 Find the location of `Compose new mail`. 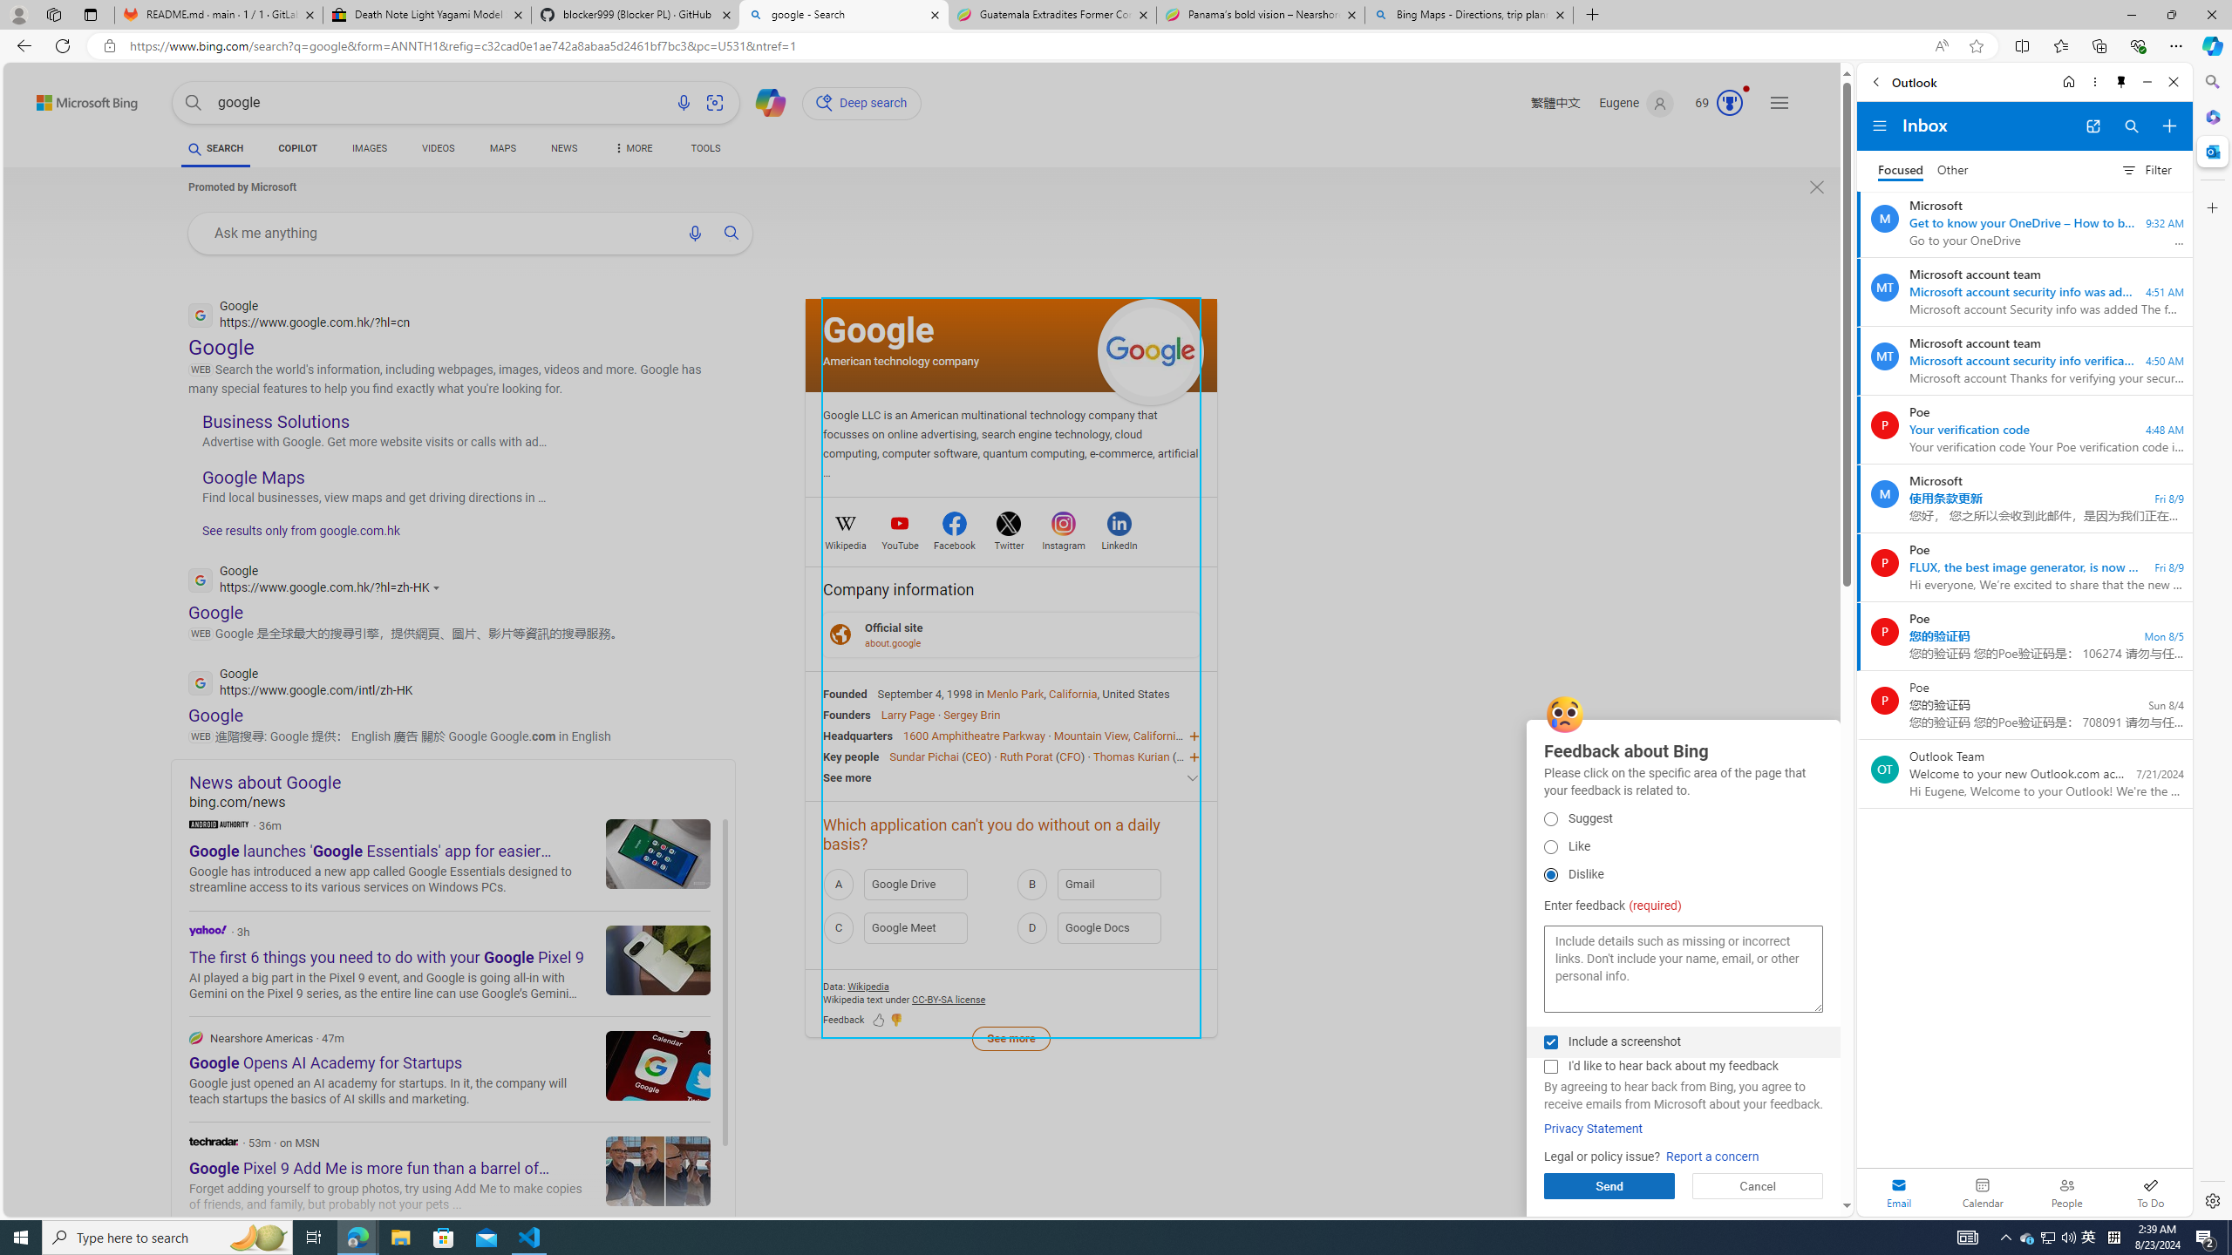

Compose new mail is located at coordinates (2169, 126).